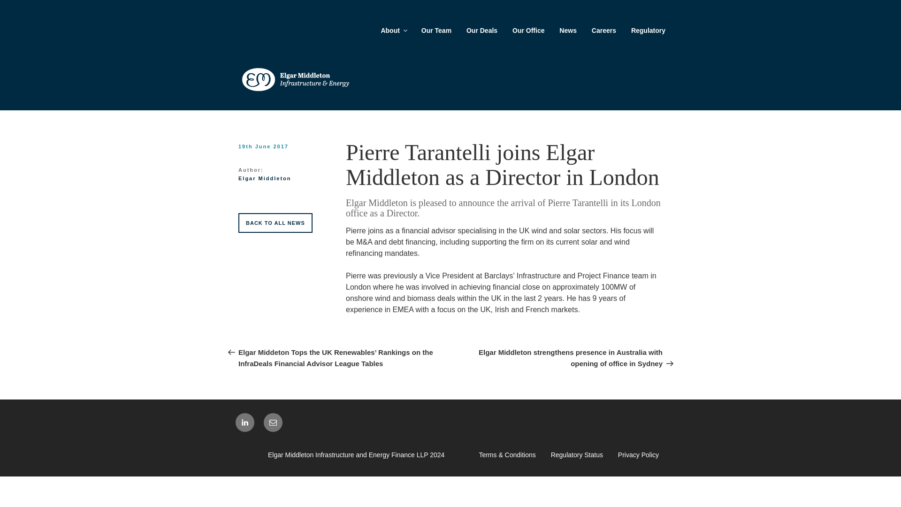 The height and width of the screenshot is (507, 901). What do you see at coordinates (638, 455) in the screenshot?
I see `Privacy Policy` at bounding box center [638, 455].